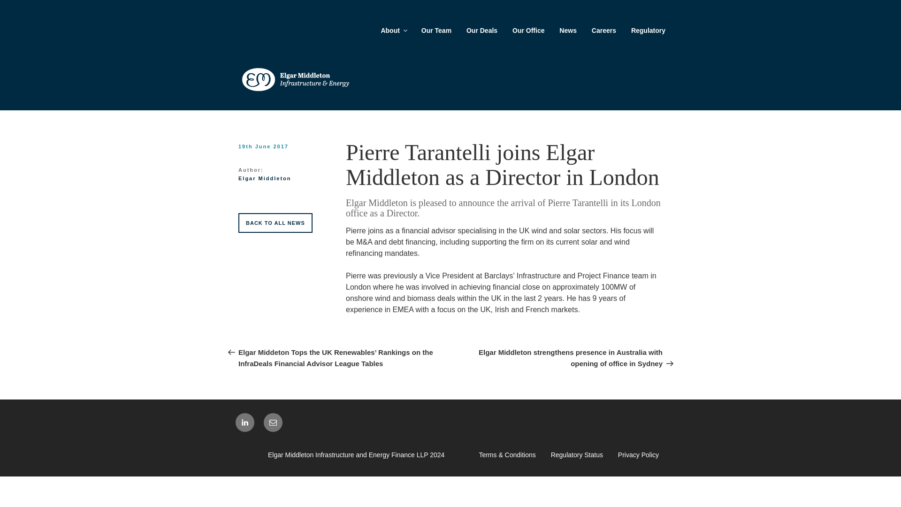 The height and width of the screenshot is (507, 901). What do you see at coordinates (638, 455) in the screenshot?
I see `Privacy Policy` at bounding box center [638, 455].